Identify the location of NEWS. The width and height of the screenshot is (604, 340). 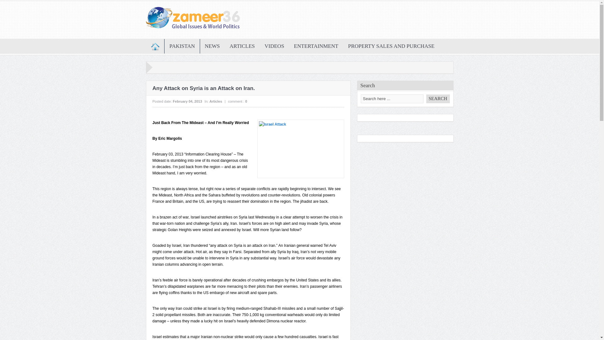
(212, 46).